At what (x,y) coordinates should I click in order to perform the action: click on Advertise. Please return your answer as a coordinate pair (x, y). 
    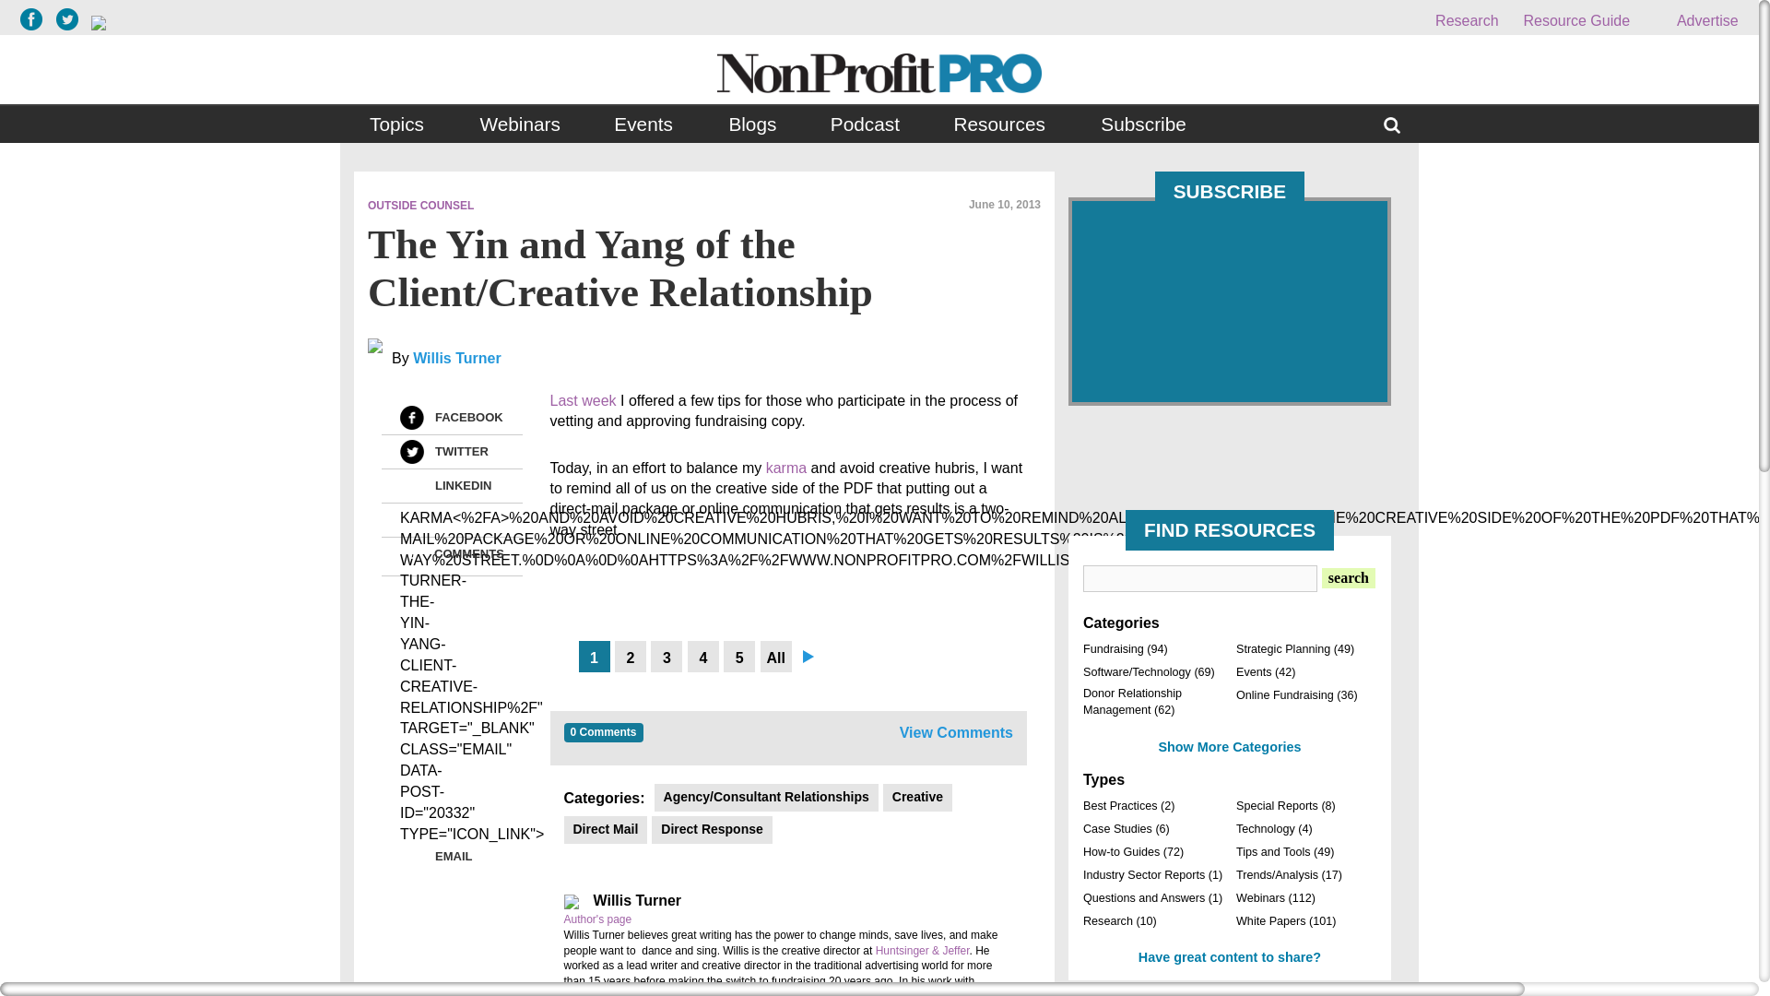
    Looking at the image, I should click on (1696, 20).